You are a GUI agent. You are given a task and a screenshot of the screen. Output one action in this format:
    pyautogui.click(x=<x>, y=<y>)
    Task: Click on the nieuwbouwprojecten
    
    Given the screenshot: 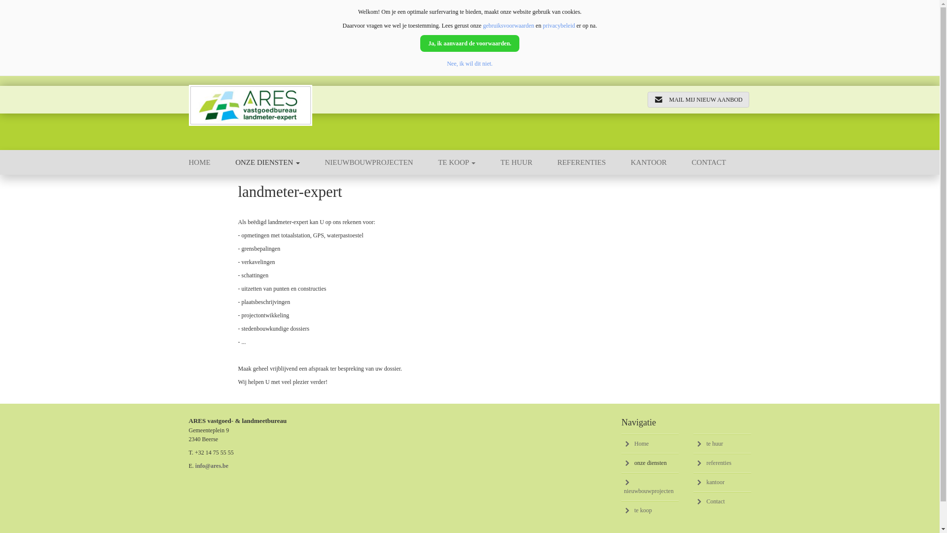 What is the action you would take?
    pyautogui.click(x=650, y=487)
    